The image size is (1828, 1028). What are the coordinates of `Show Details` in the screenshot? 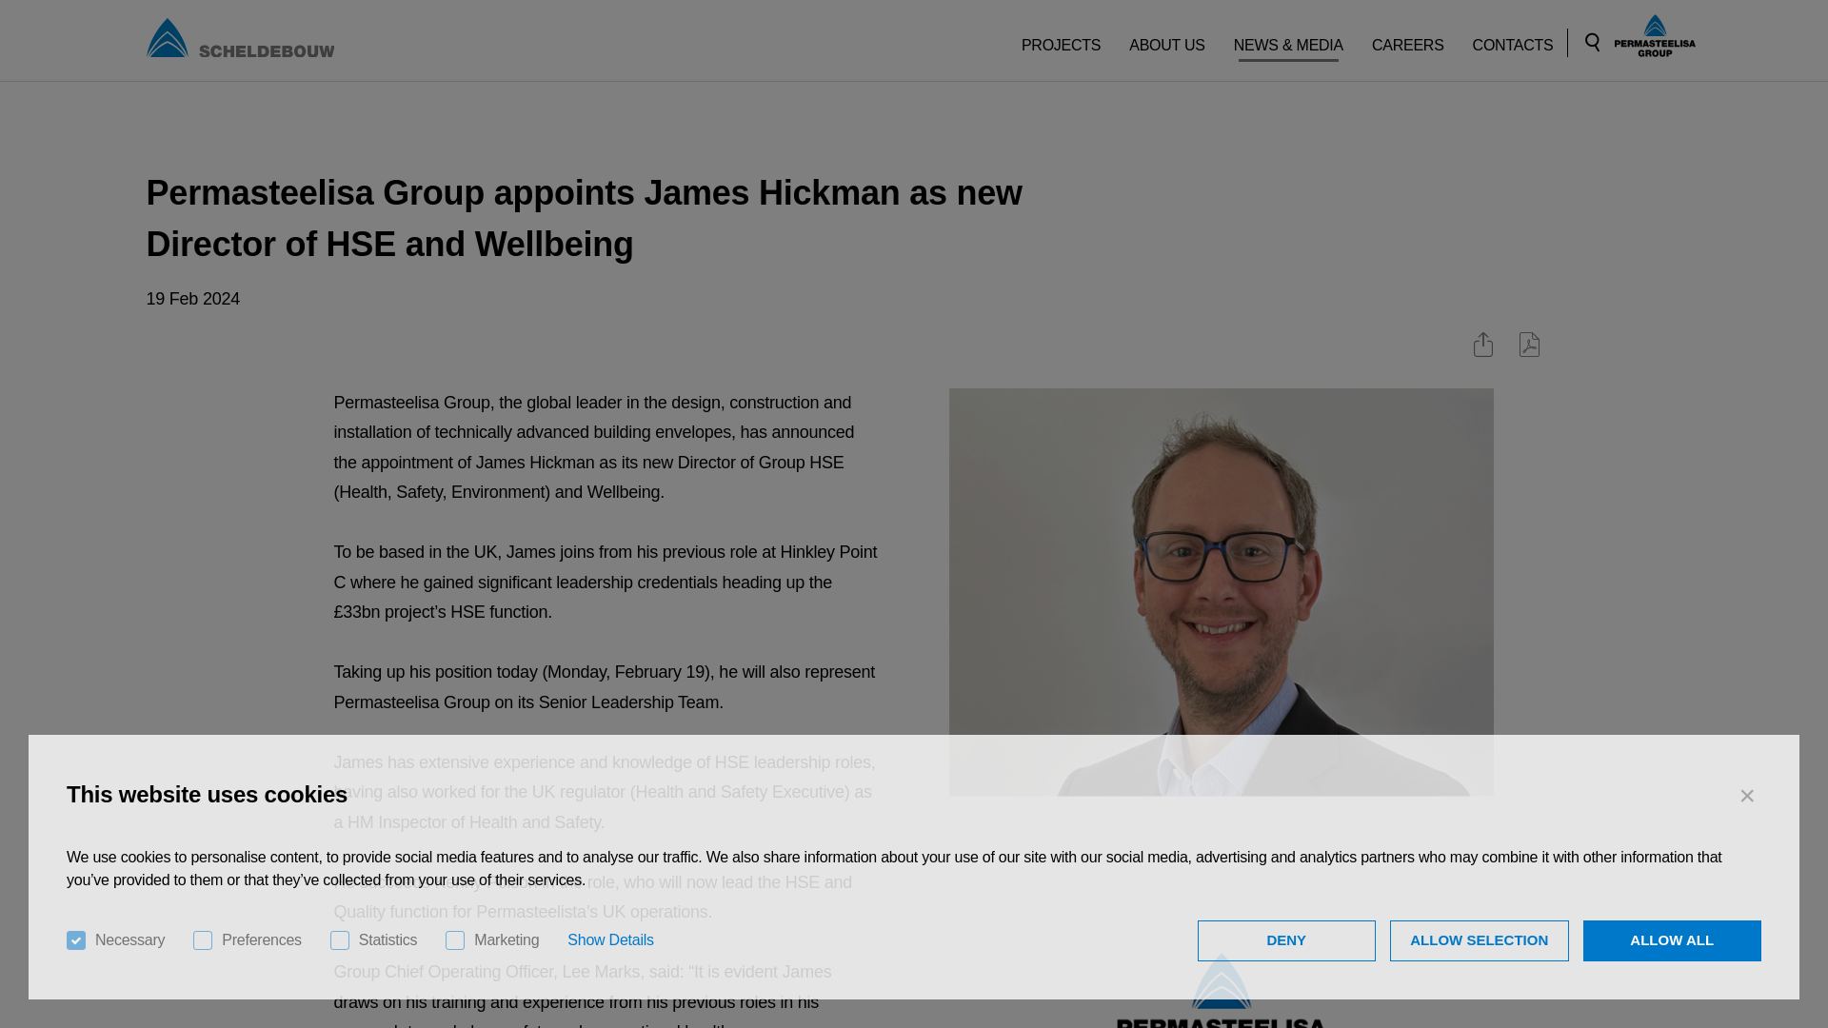 It's located at (609, 940).